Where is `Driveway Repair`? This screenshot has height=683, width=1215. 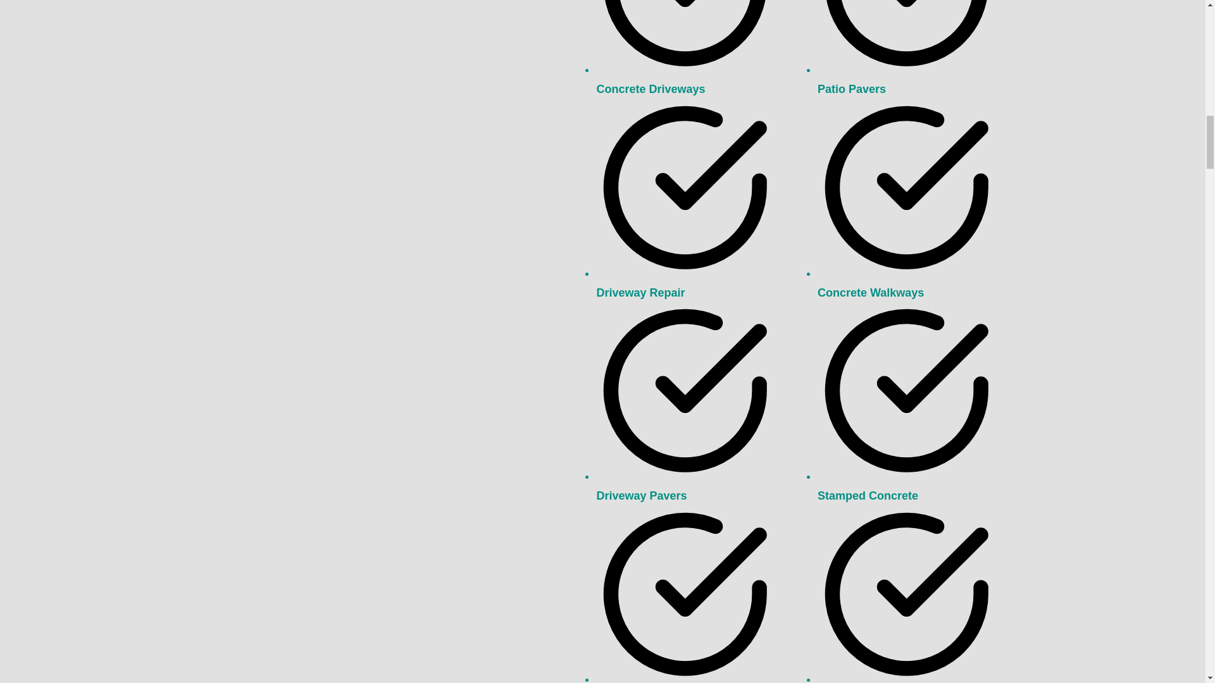
Driveway Repair is located at coordinates (640, 292).